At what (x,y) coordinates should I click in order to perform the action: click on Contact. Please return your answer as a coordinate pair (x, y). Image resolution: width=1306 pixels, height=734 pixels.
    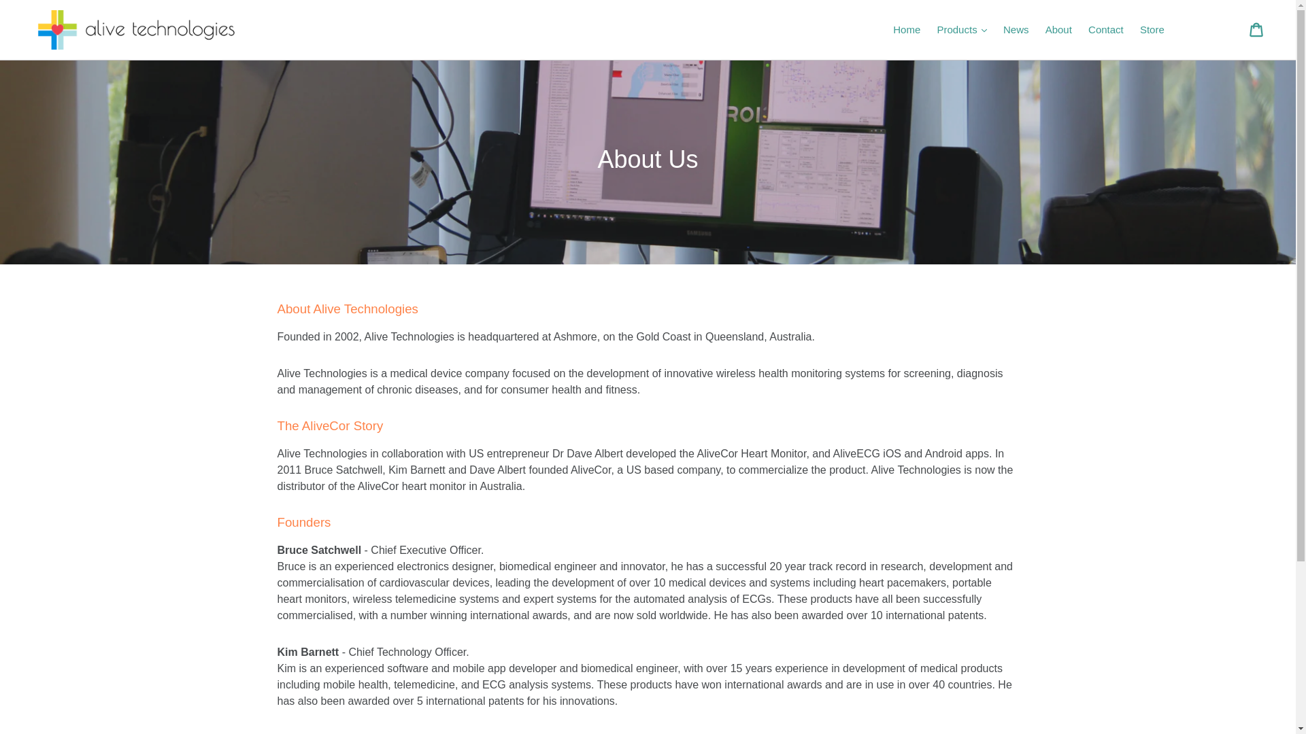
    Looking at the image, I should click on (1106, 30).